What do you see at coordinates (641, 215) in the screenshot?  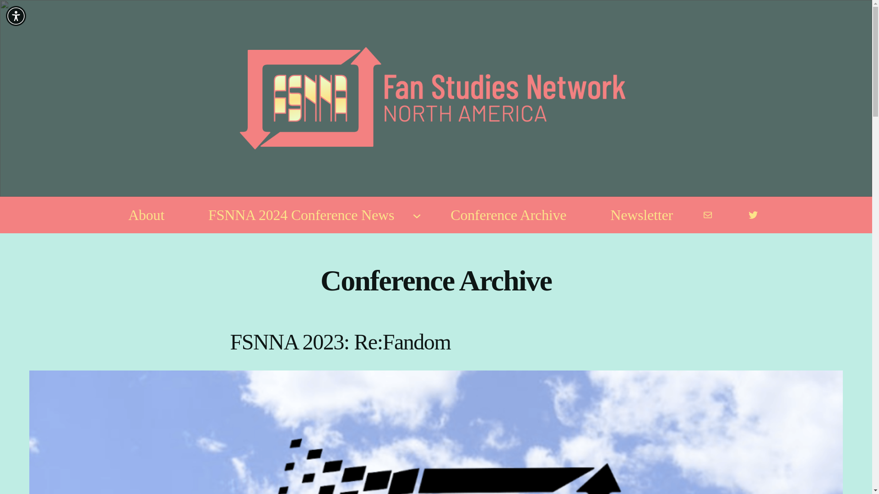 I see `Newsletter` at bounding box center [641, 215].